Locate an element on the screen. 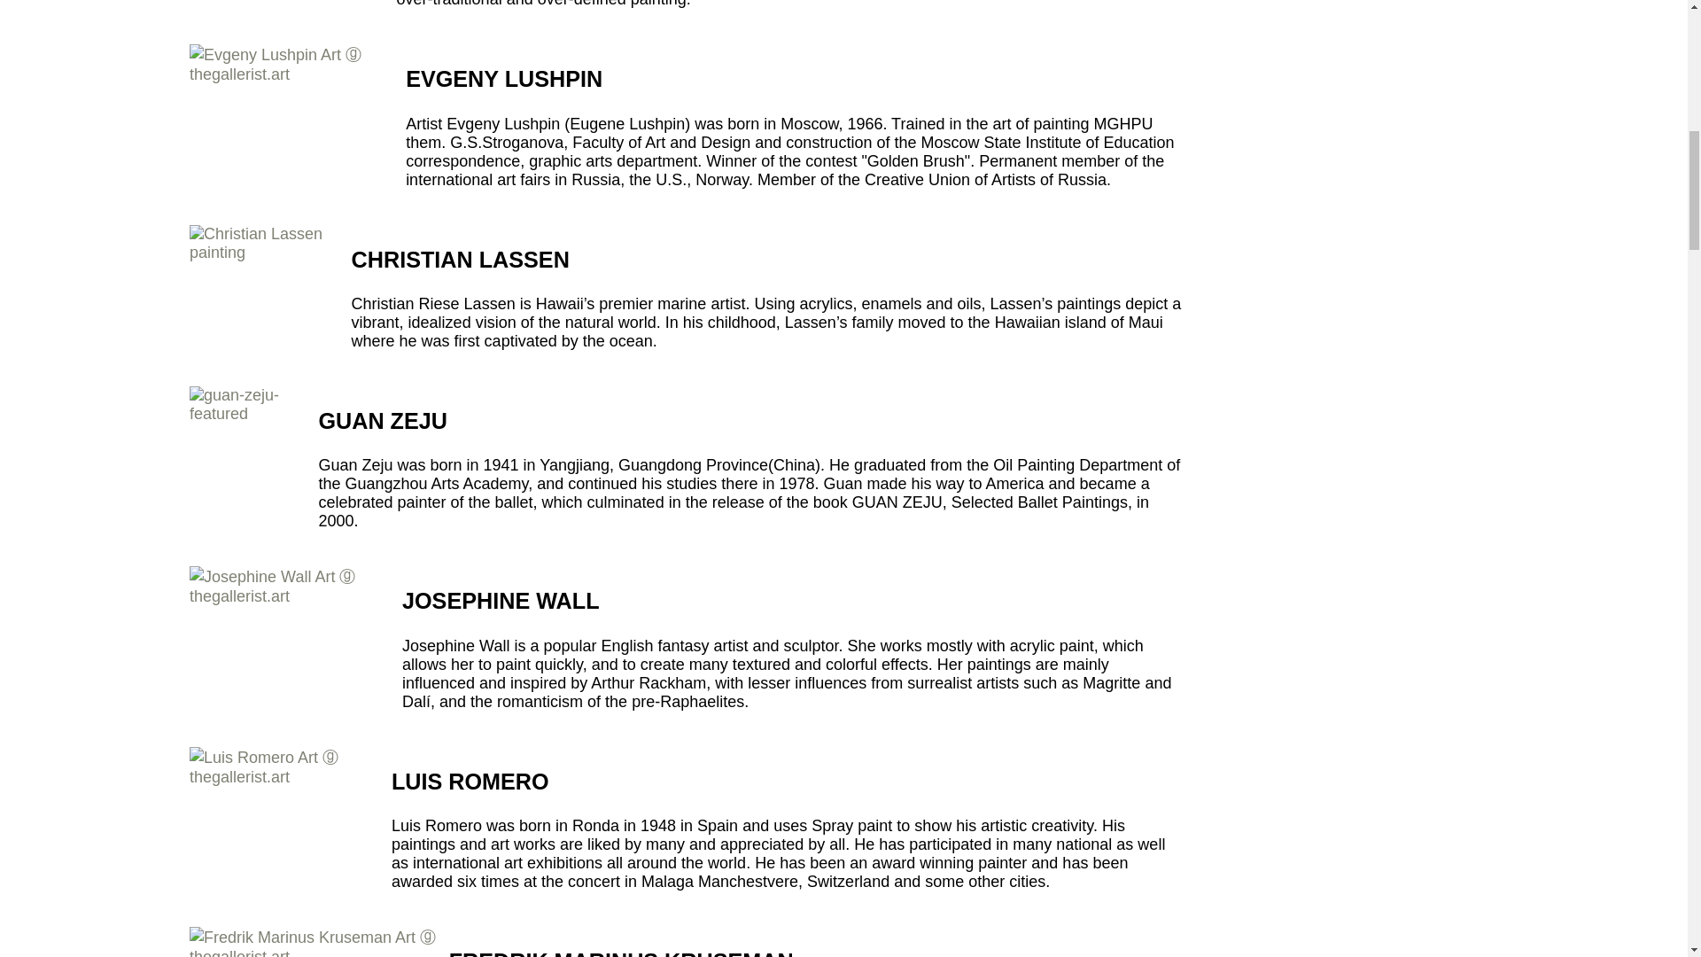  FREDRIK MARINUS KRUSEMAN is located at coordinates (621, 953).